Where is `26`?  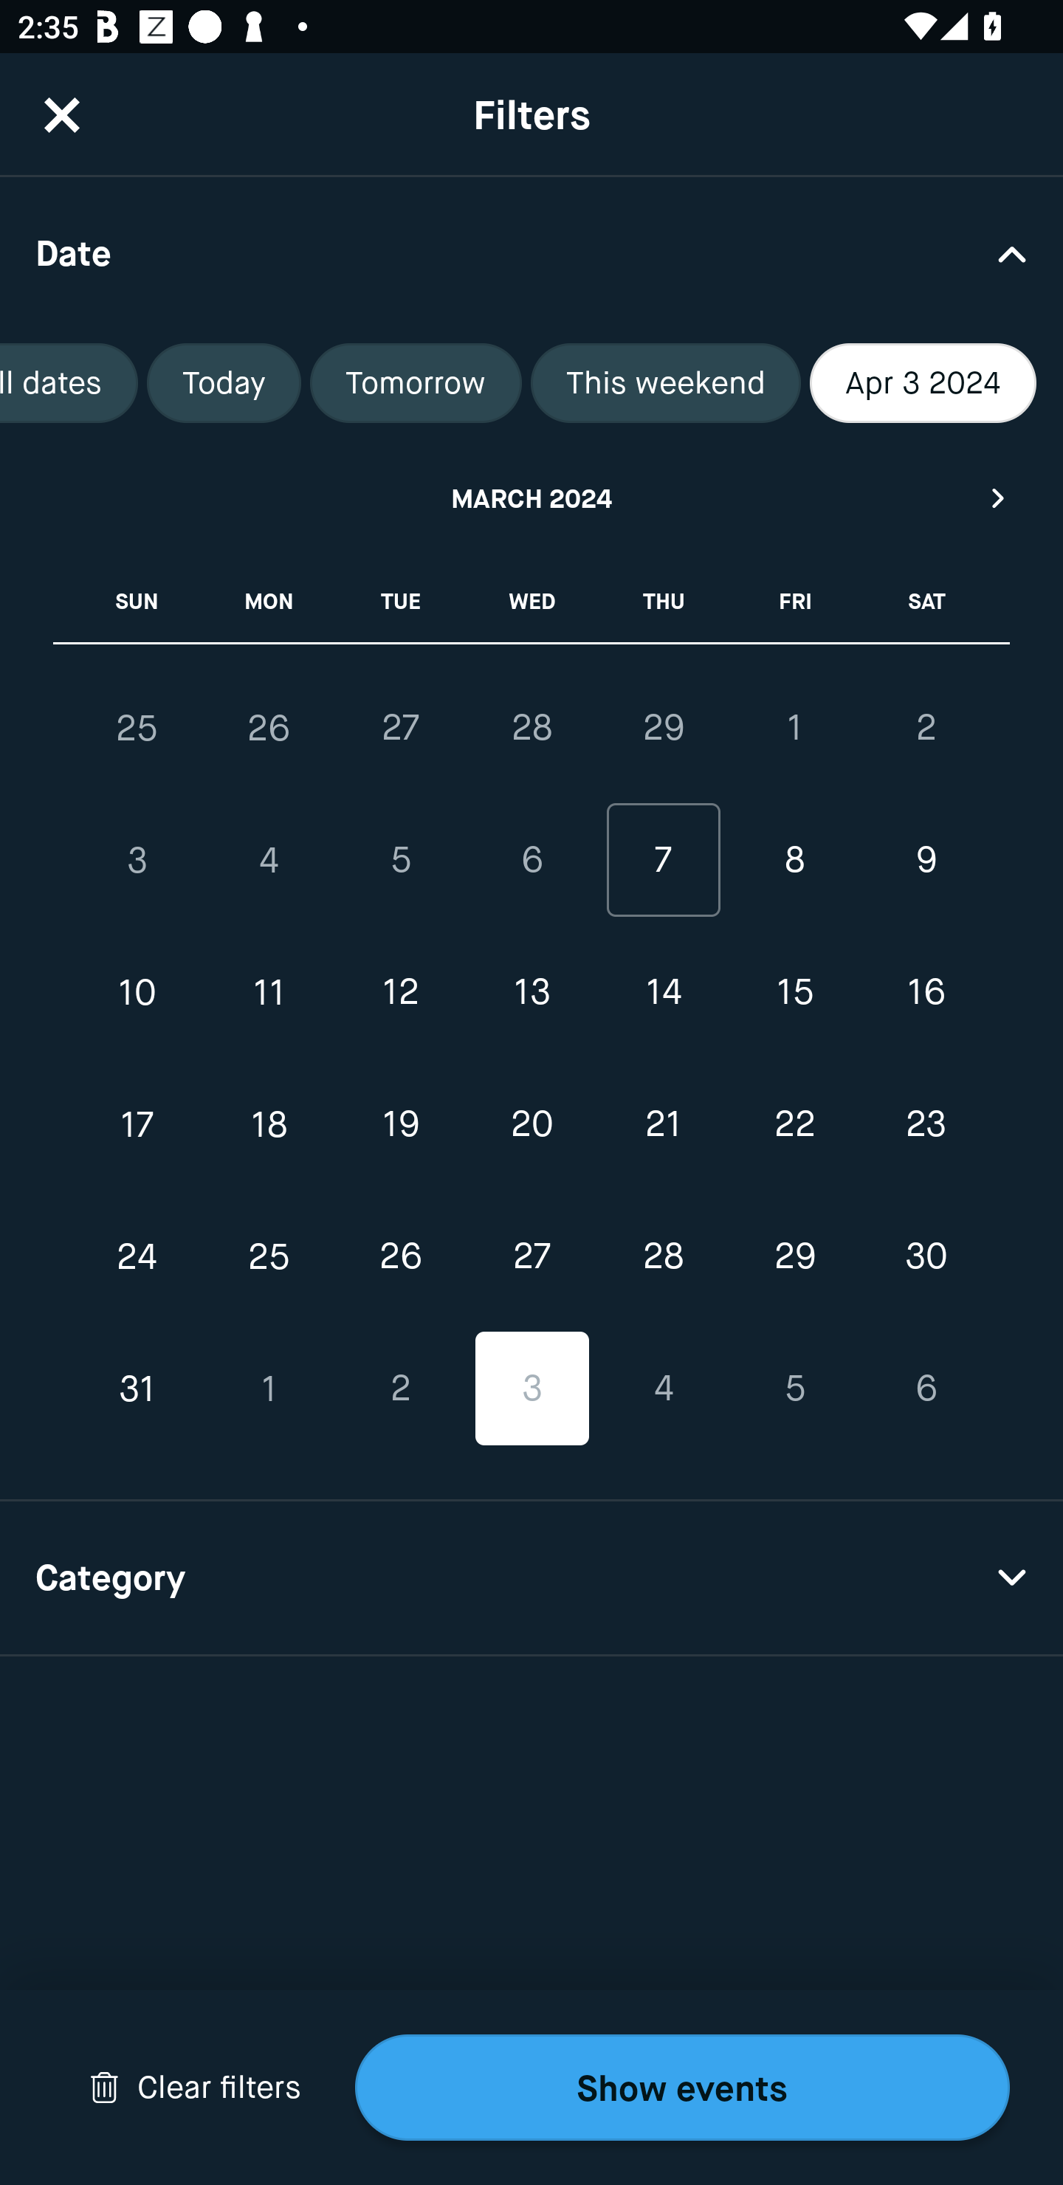
26 is located at coordinates (269, 728).